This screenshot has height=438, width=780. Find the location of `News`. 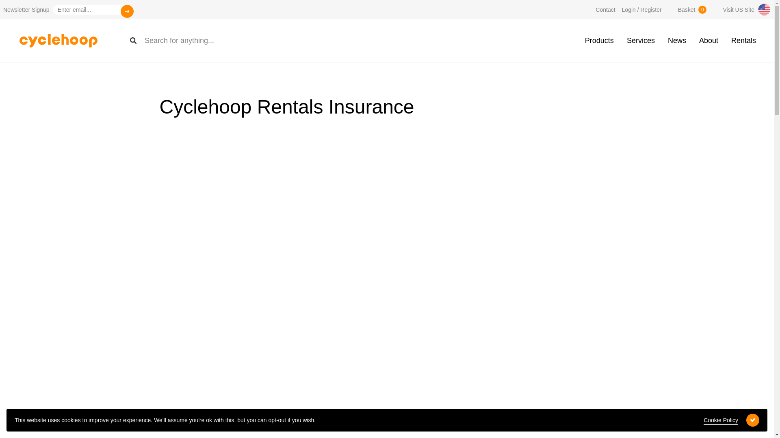

News is located at coordinates (684, 10).